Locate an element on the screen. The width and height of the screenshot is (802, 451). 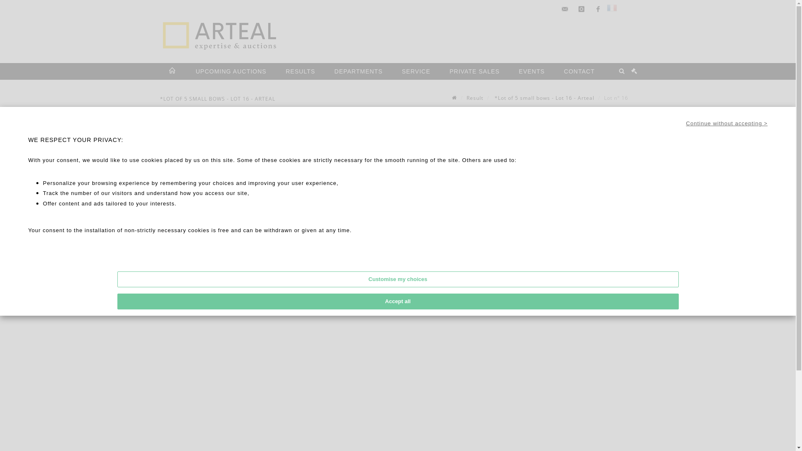
Continue without accepting > is located at coordinates (727, 124).